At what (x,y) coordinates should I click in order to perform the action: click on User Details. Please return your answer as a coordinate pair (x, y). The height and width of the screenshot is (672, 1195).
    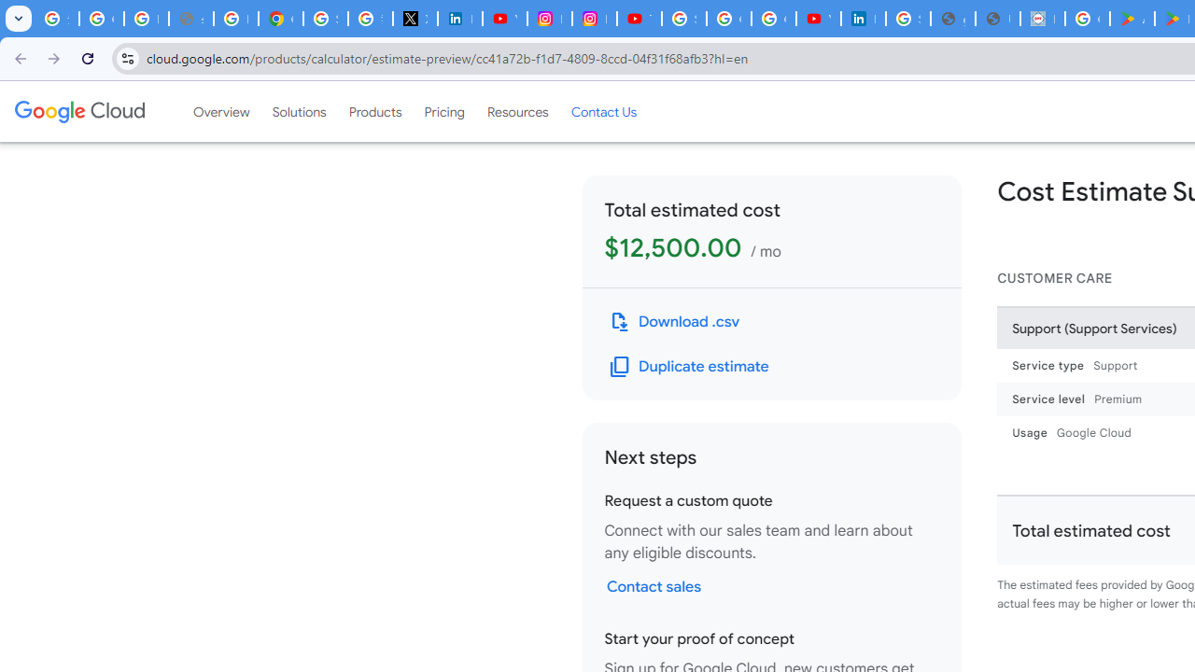
    Looking at the image, I should click on (997, 19).